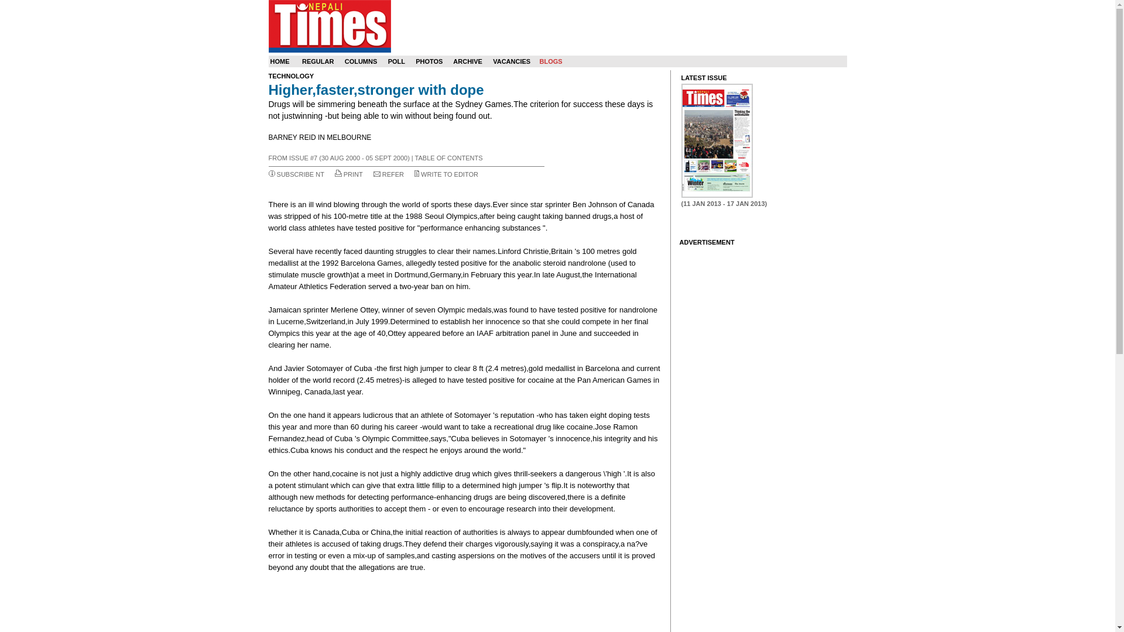 This screenshot has height=632, width=1124. What do you see at coordinates (512, 61) in the screenshot?
I see `VACANCIES` at bounding box center [512, 61].